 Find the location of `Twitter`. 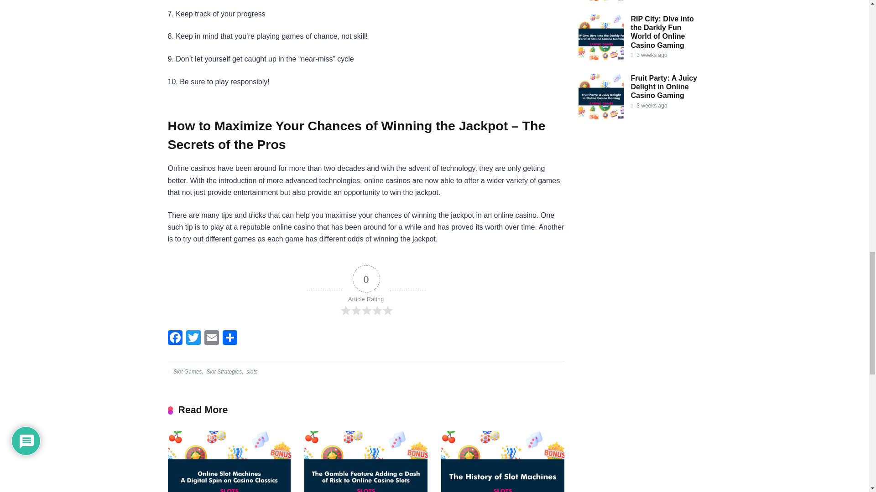

Twitter is located at coordinates (193, 338).